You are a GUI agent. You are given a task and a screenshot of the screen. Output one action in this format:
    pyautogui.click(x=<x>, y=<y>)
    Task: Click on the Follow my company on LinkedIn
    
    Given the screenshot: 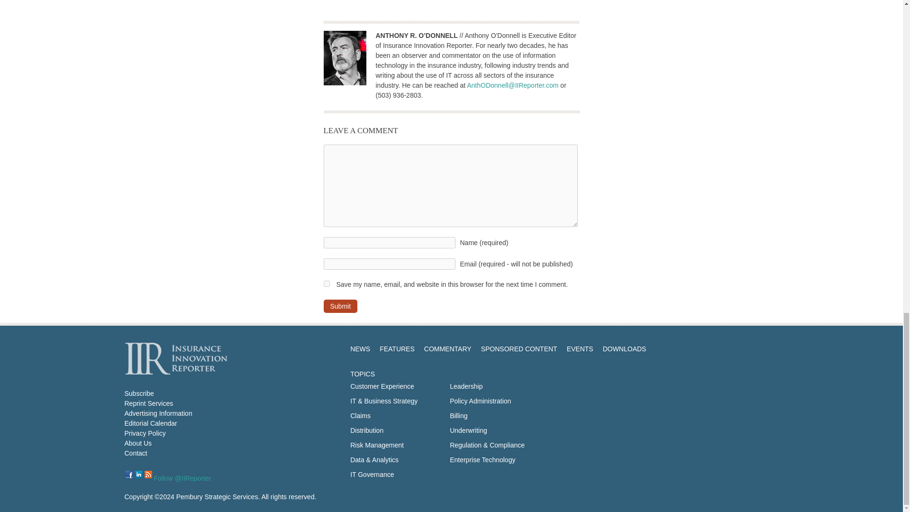 What is the action you would take?
    pyautogui.click(x=138, y=474)
    